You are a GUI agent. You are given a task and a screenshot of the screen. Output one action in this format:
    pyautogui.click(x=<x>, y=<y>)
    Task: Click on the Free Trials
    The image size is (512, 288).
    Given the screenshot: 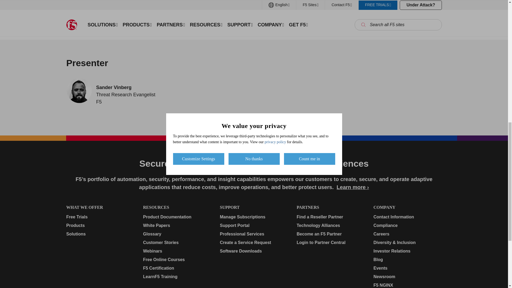 What is the action you would take?
    pyautogui.click(x=100, y=217)
    